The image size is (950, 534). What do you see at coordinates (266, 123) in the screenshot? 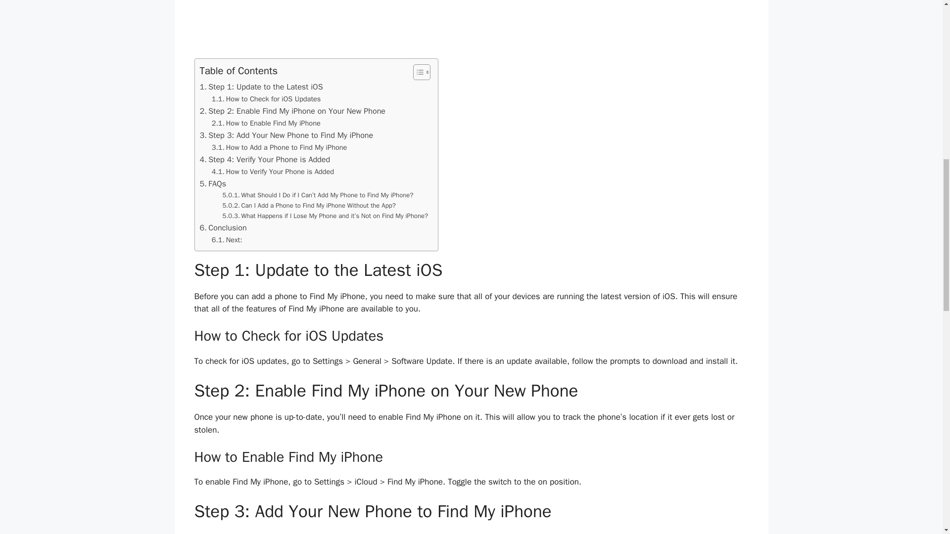
I see `How to Enable Find My iPhone` at bounding box center [266, 123].